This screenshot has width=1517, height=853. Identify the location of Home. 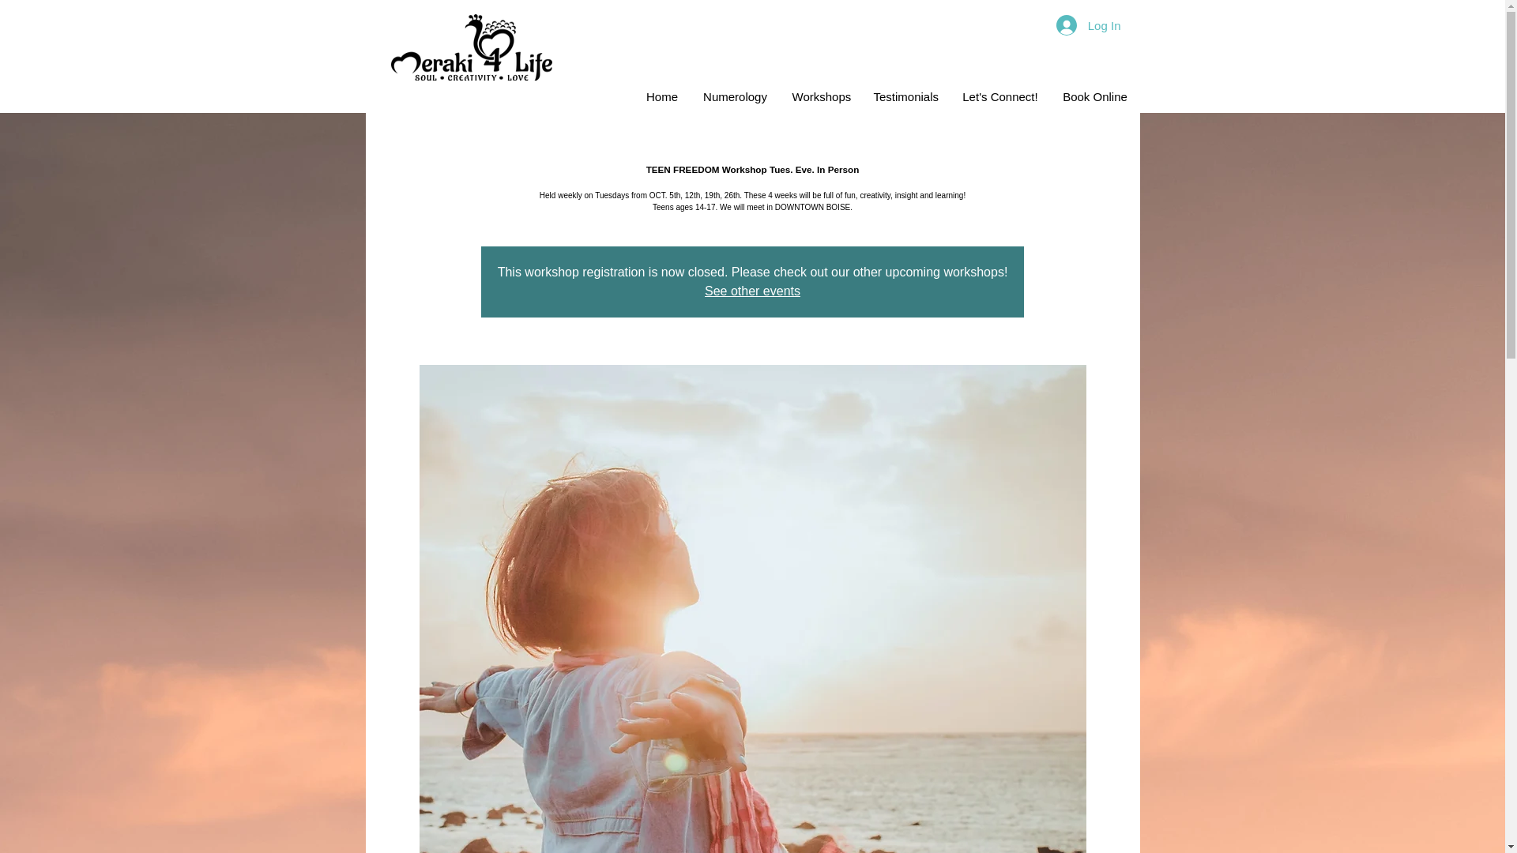
(662, 96).